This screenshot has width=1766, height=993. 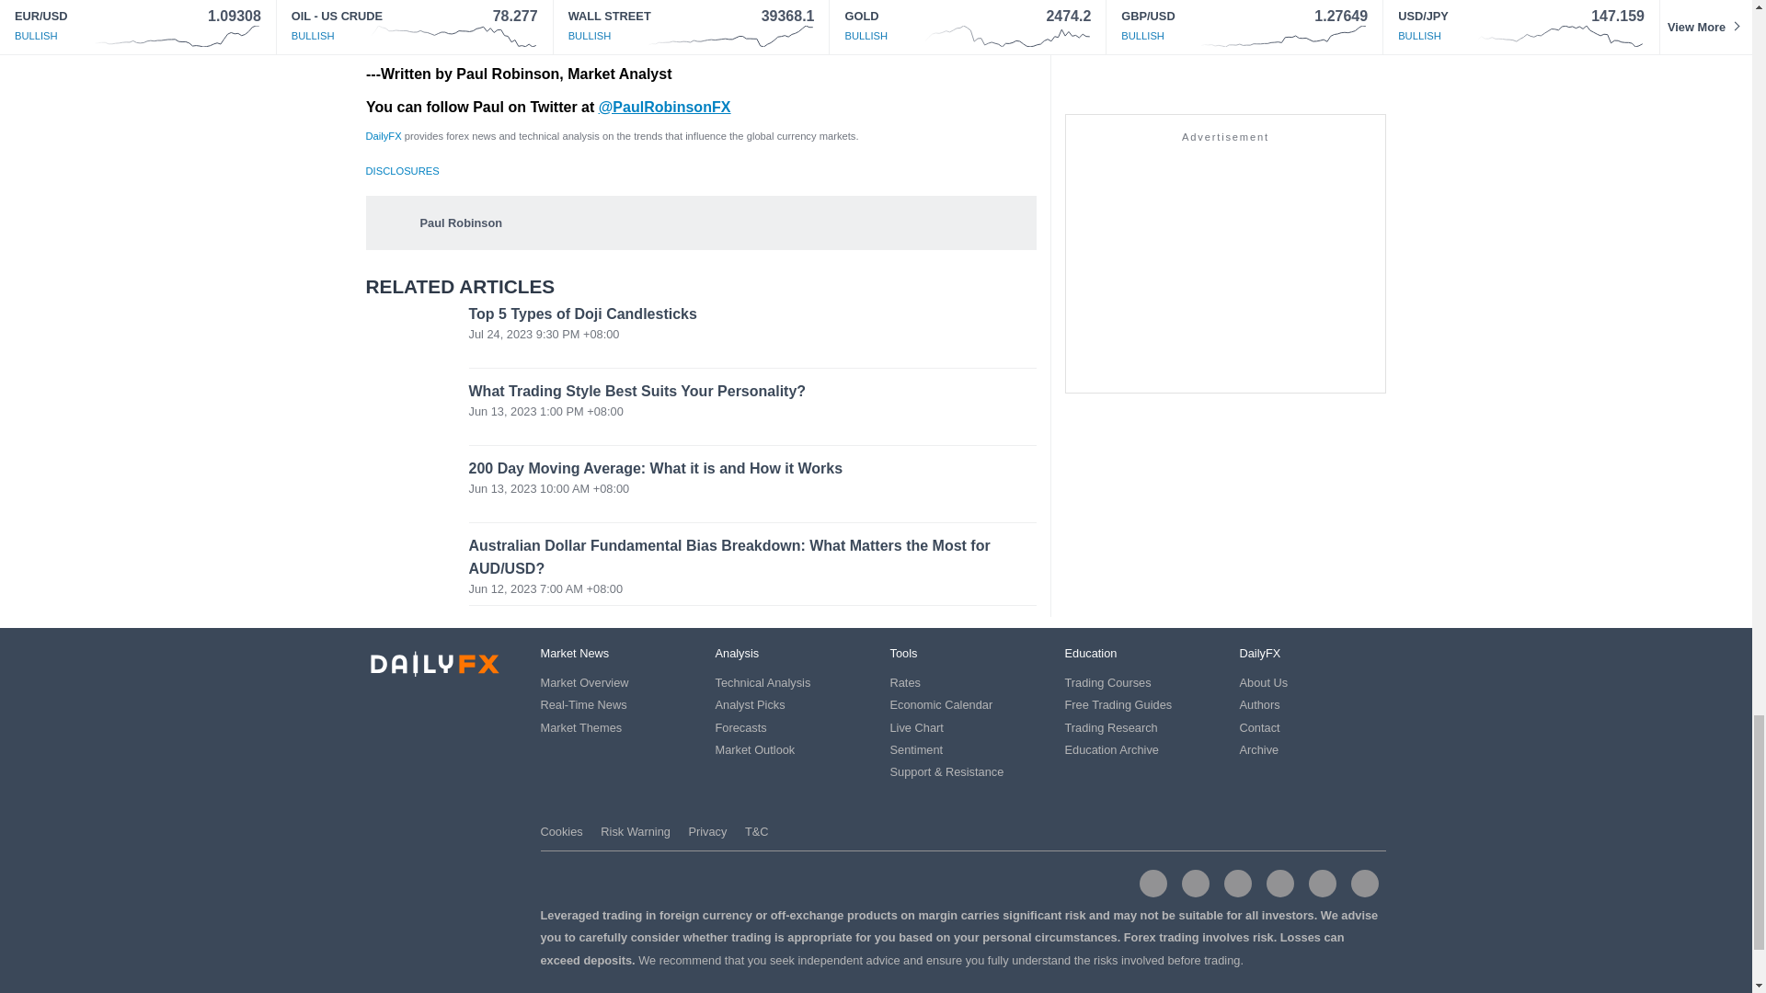 What do you see at coordinates (737, 653) in the screenshot?
I see `Analysis` at bounding box center [737, 653].